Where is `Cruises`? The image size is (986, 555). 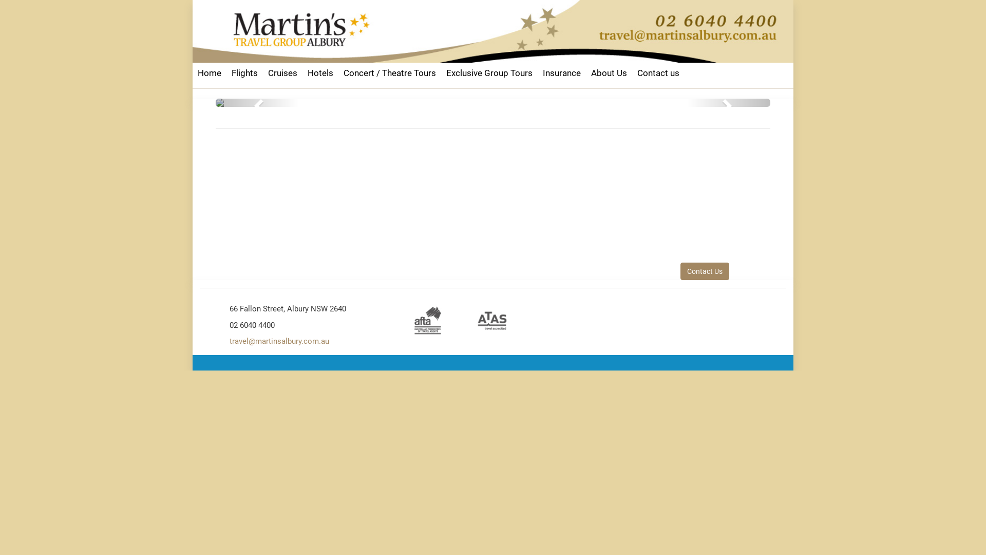 Cruises is located at coordinates (282, 73).